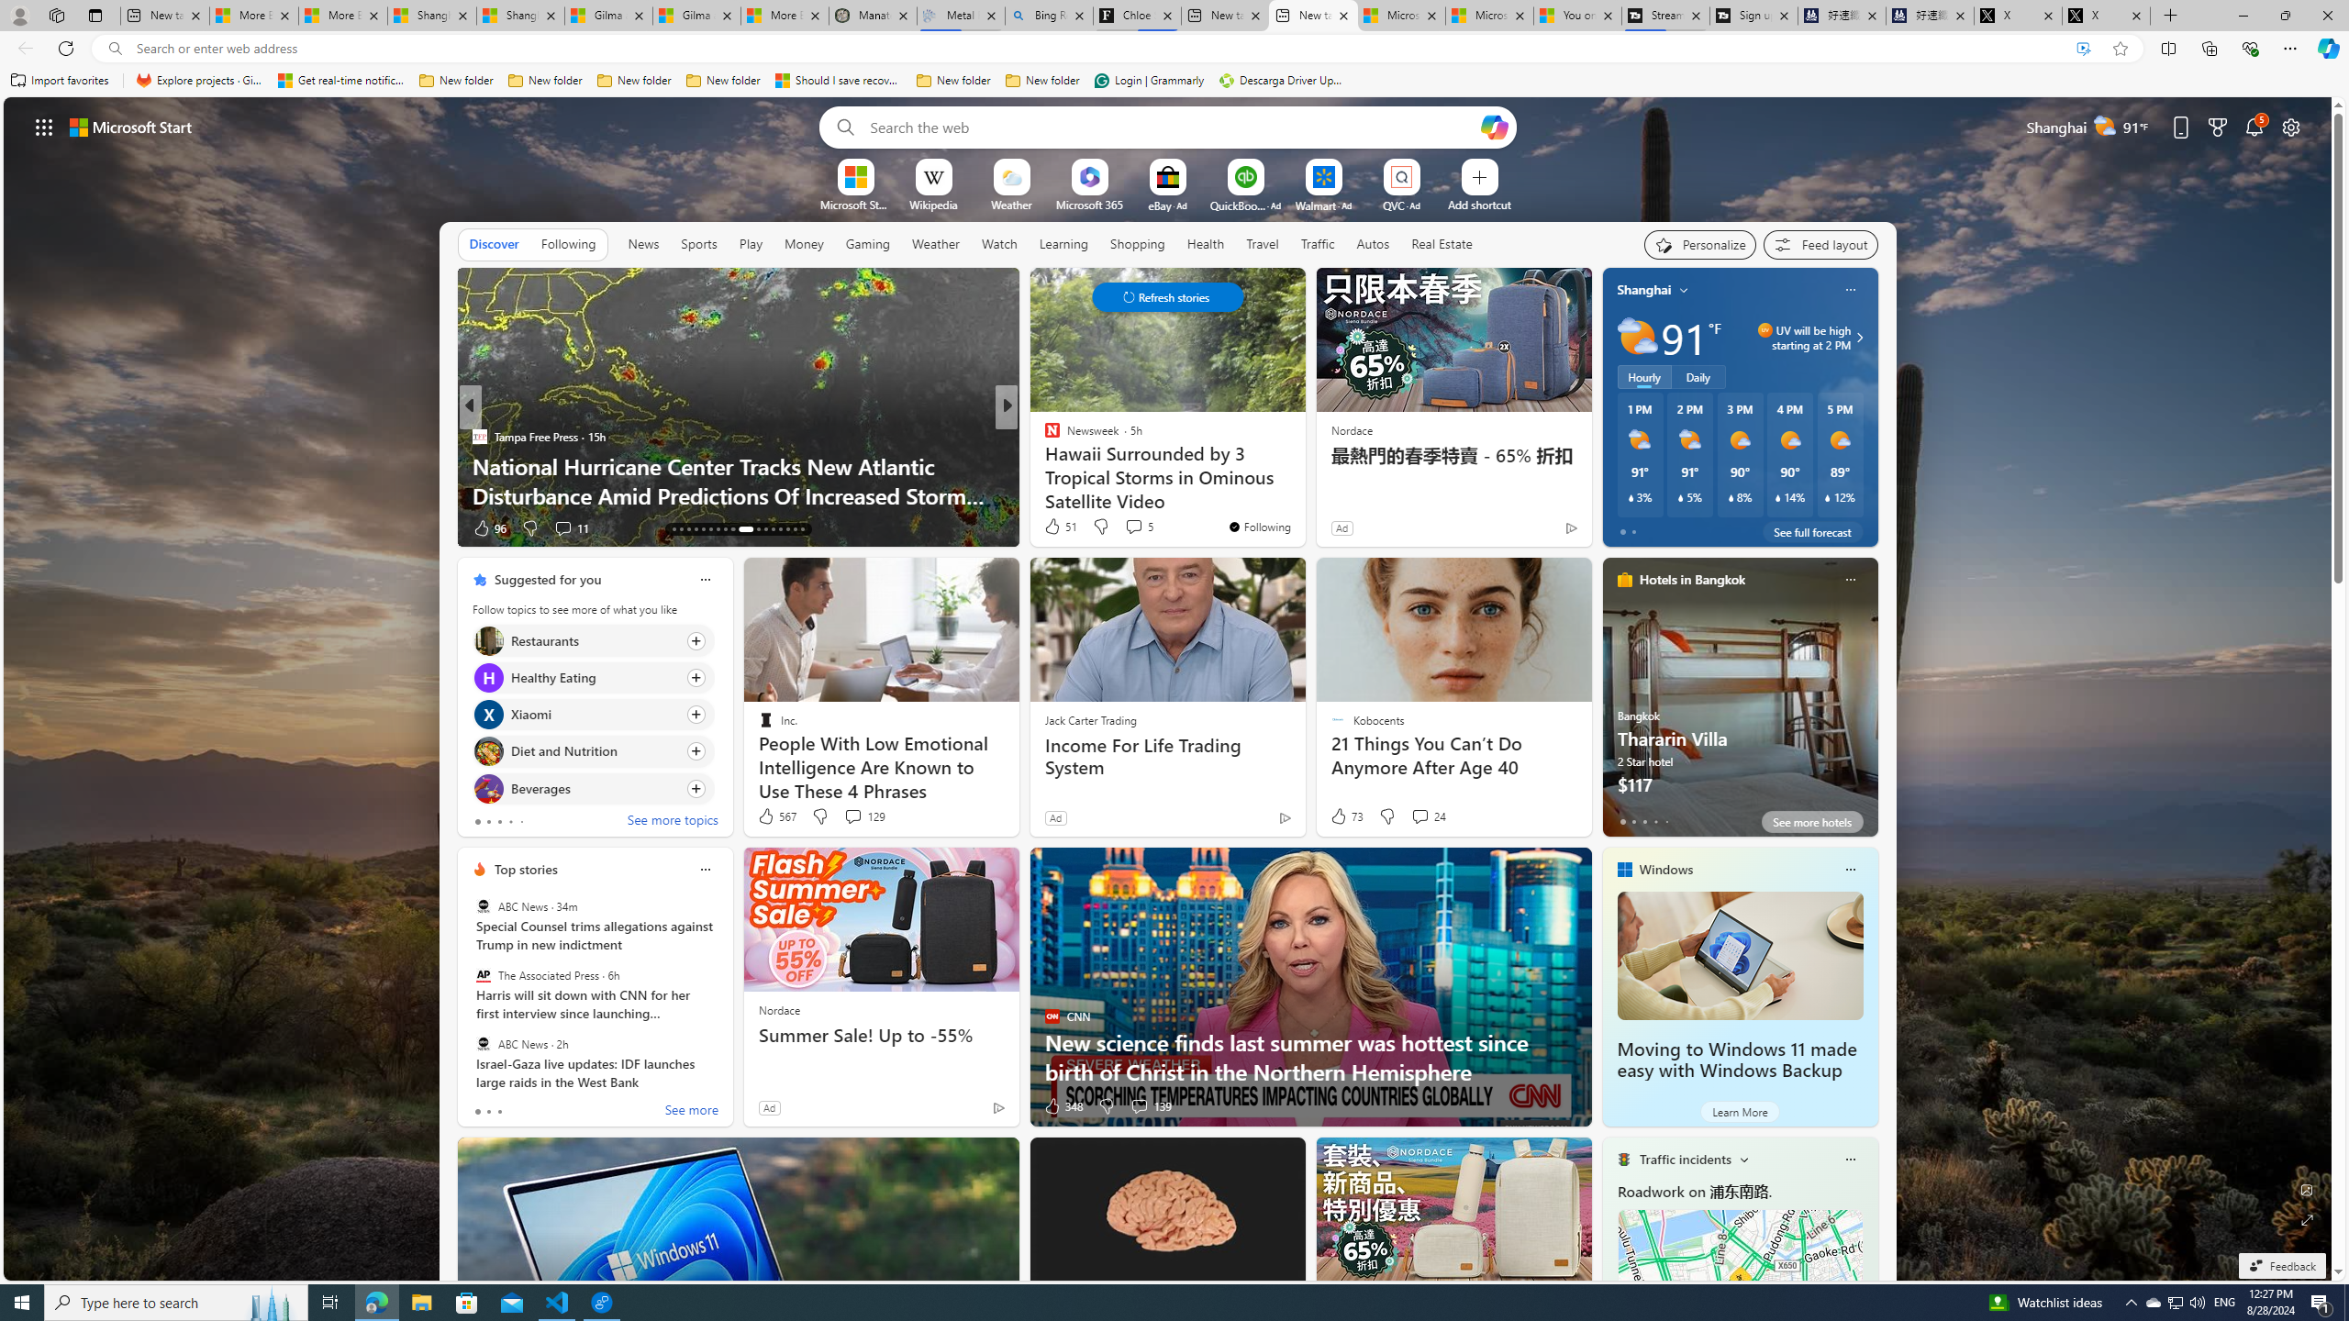  I want to click on 348 Like, so click(1063, 1106).